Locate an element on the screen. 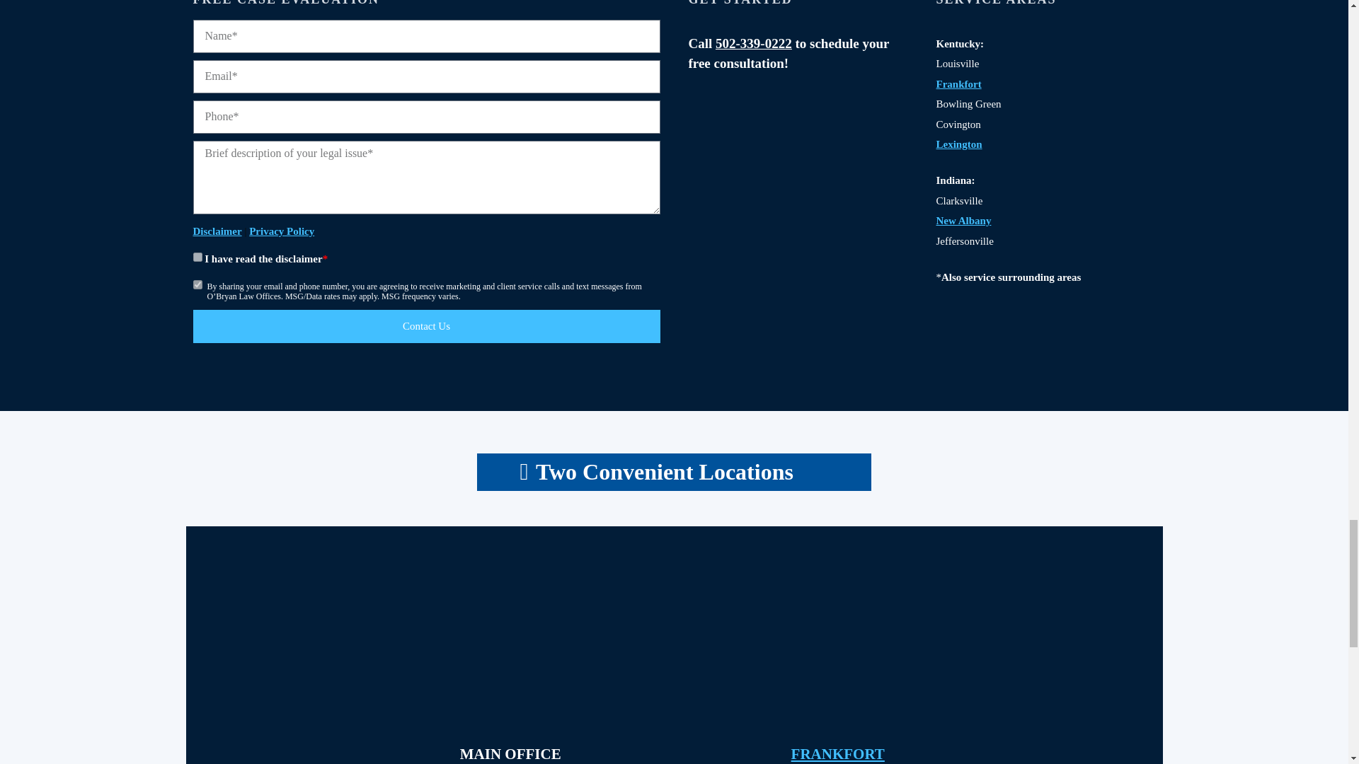 The height and width of the screenshot is (764, 1359). on is located at coordinates (197, 257).